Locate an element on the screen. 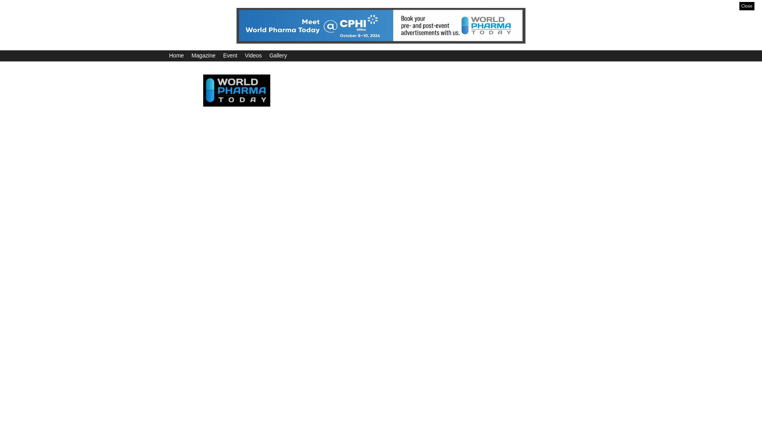 The height and width of the screenshot is (428, 762). Event is located at coordinates (230, 55).